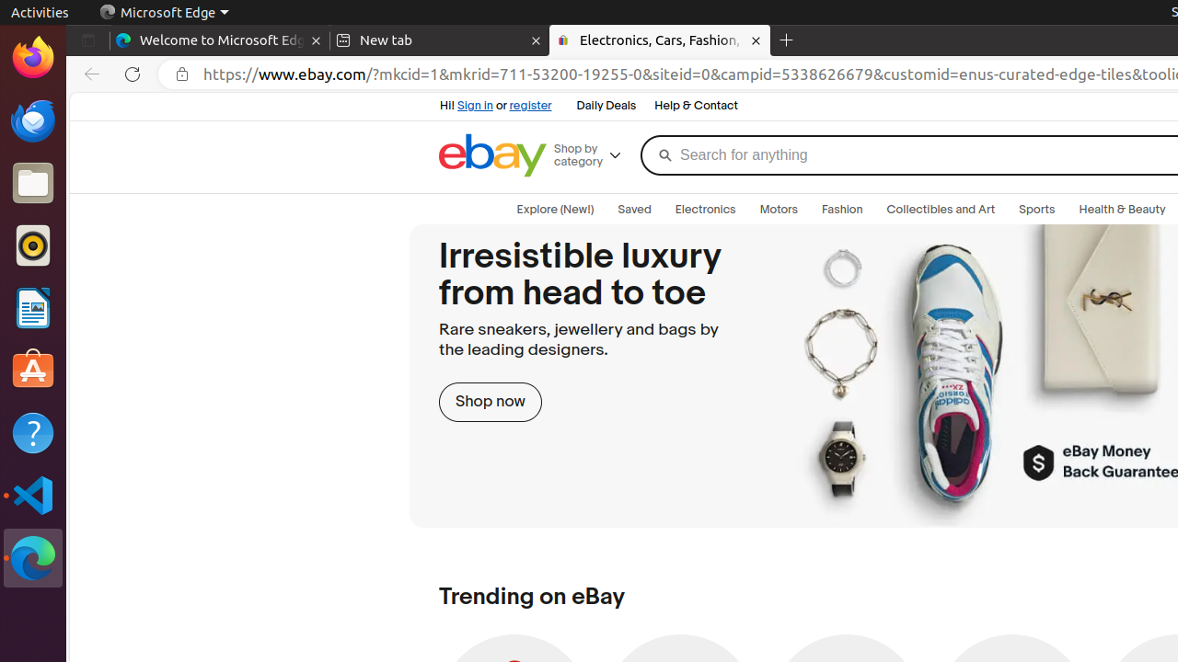 The width and height of the screenshot is (1178, 662). Describe the element at coordinates (941, 210) in the screenshot. I see `Collectibles and Art` at that location.